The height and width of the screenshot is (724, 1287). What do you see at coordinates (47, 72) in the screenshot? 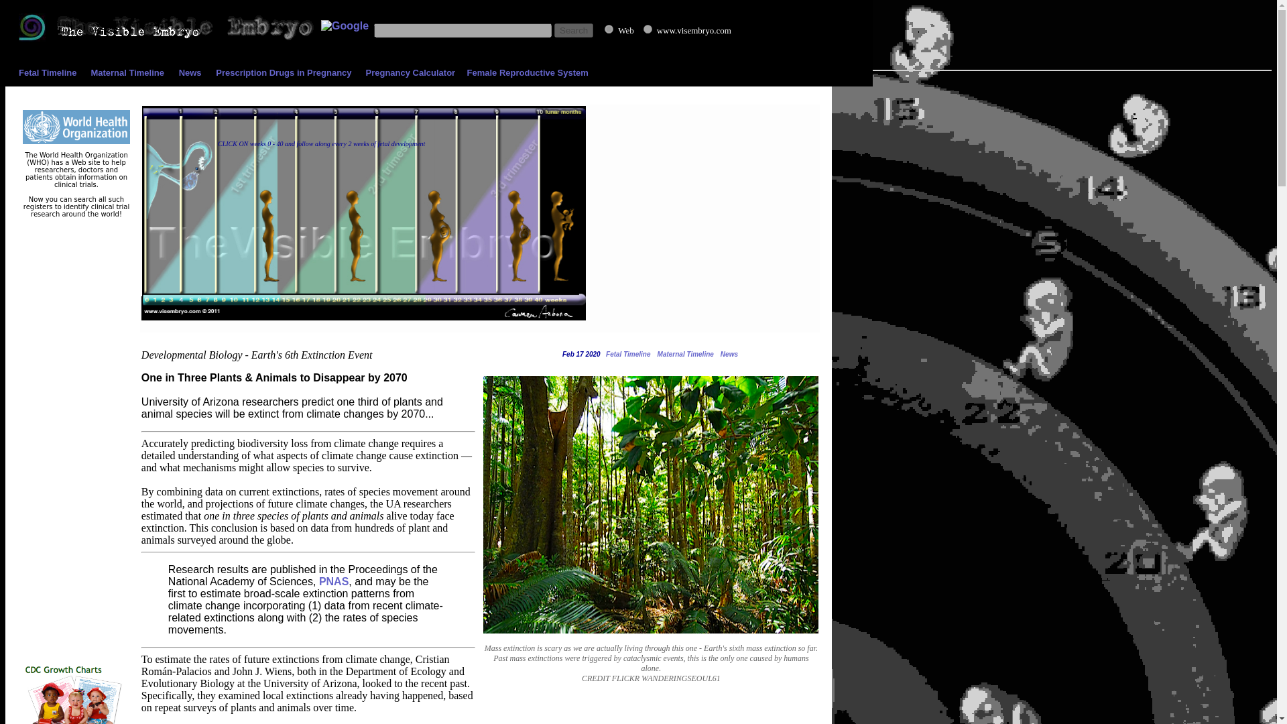
I see `Fetal Timeline` at bounding box center [47, 72].